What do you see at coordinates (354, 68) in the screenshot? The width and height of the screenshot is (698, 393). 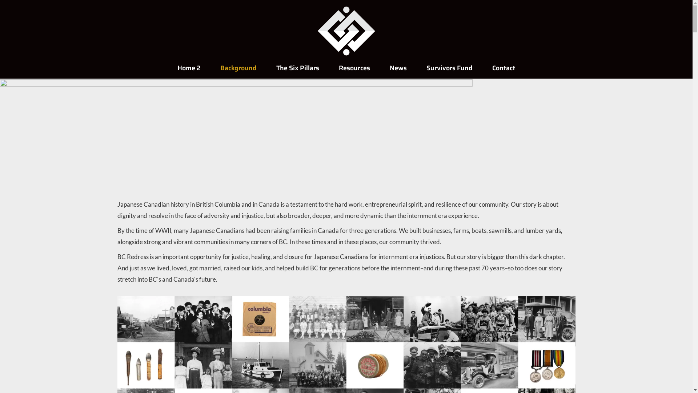 I see `Resources` at bounding box center [354, 68].